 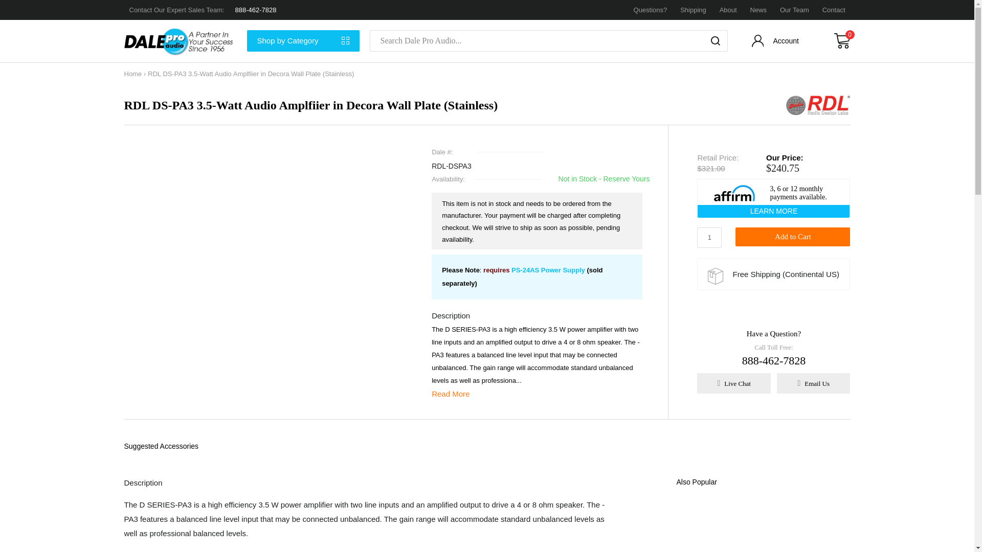 What do you see at coordinates (728, 10) in the screenshot?
I see `About` at bounding box center [728, 10].